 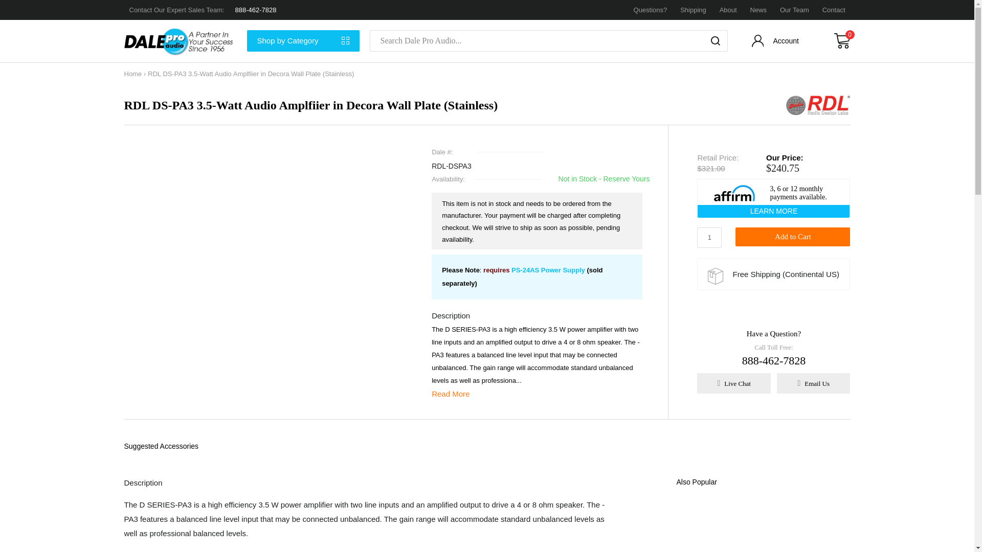 What do you see at coordinates (728, 10) in the screenshot?
I see `About` at bounding box center [728, 10].